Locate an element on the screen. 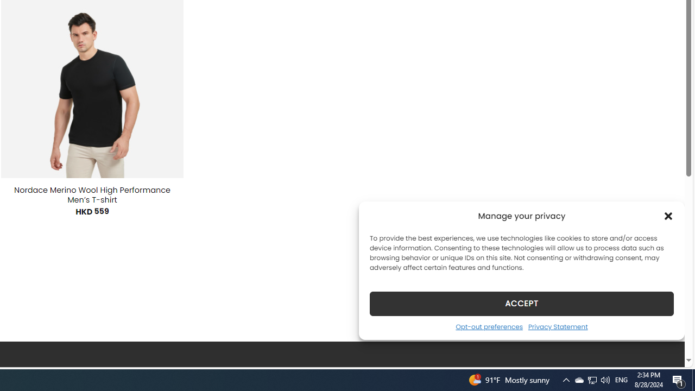 The width and height of the screenshot is (695, 391). ACCEPT is located at coordinates (521, 303).